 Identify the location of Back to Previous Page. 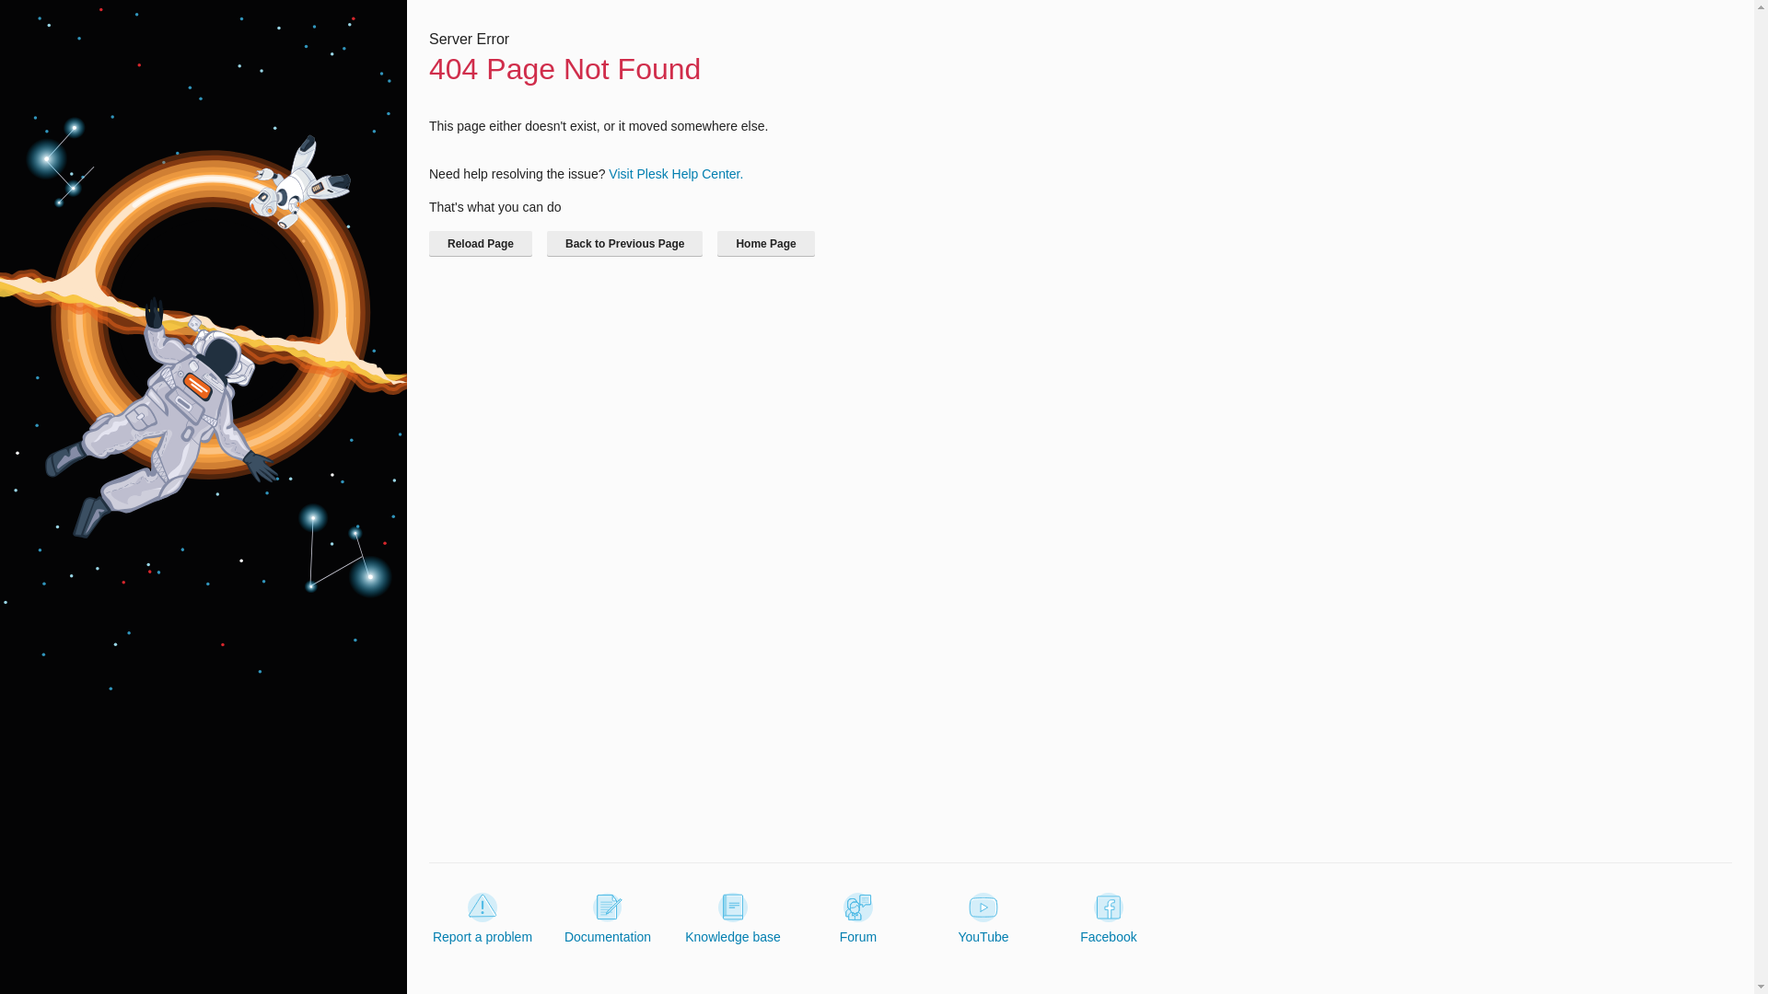
(624, 243).